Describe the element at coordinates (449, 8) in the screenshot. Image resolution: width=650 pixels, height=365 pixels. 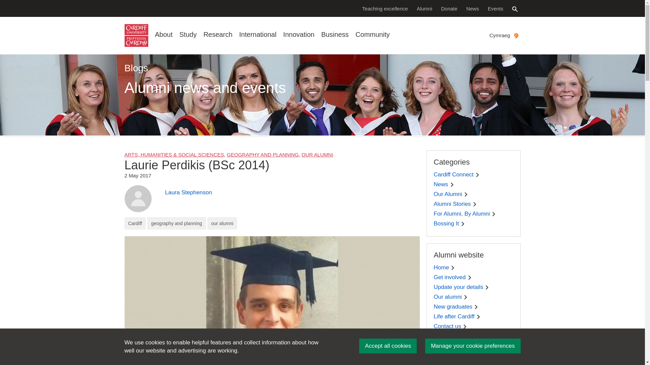
I see `Donate` at that location.